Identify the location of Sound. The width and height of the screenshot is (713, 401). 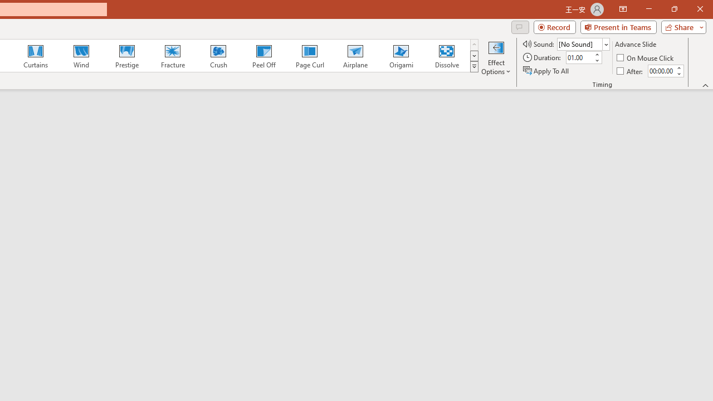
(583, 43).